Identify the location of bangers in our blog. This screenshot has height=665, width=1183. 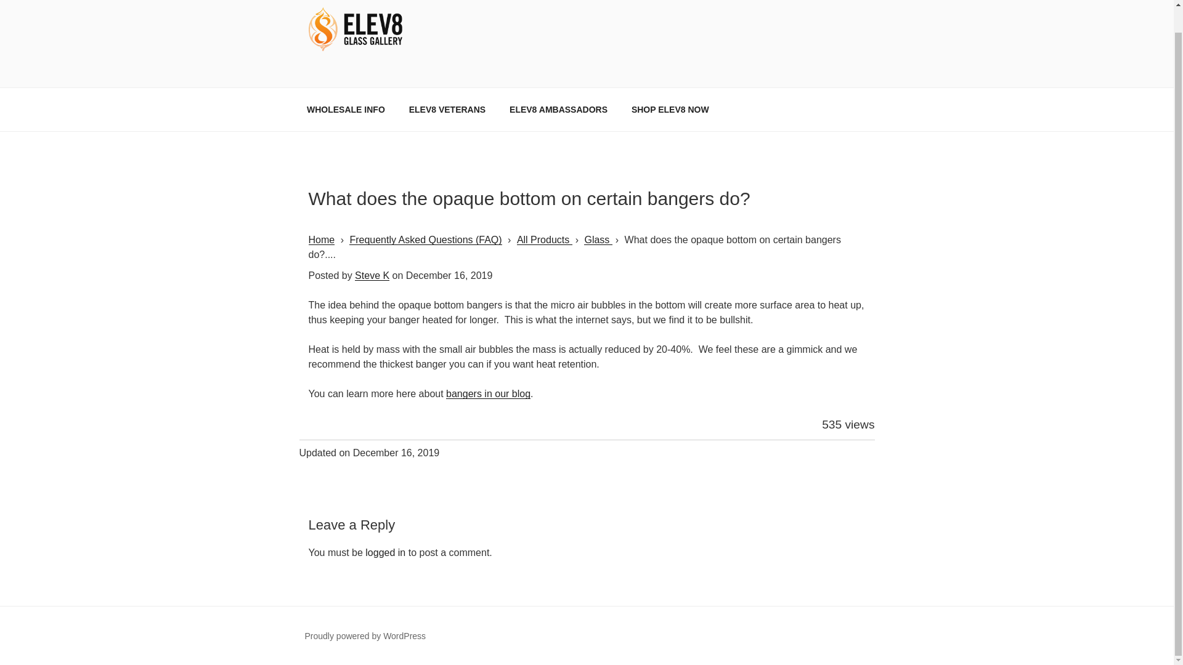
(488, 393).